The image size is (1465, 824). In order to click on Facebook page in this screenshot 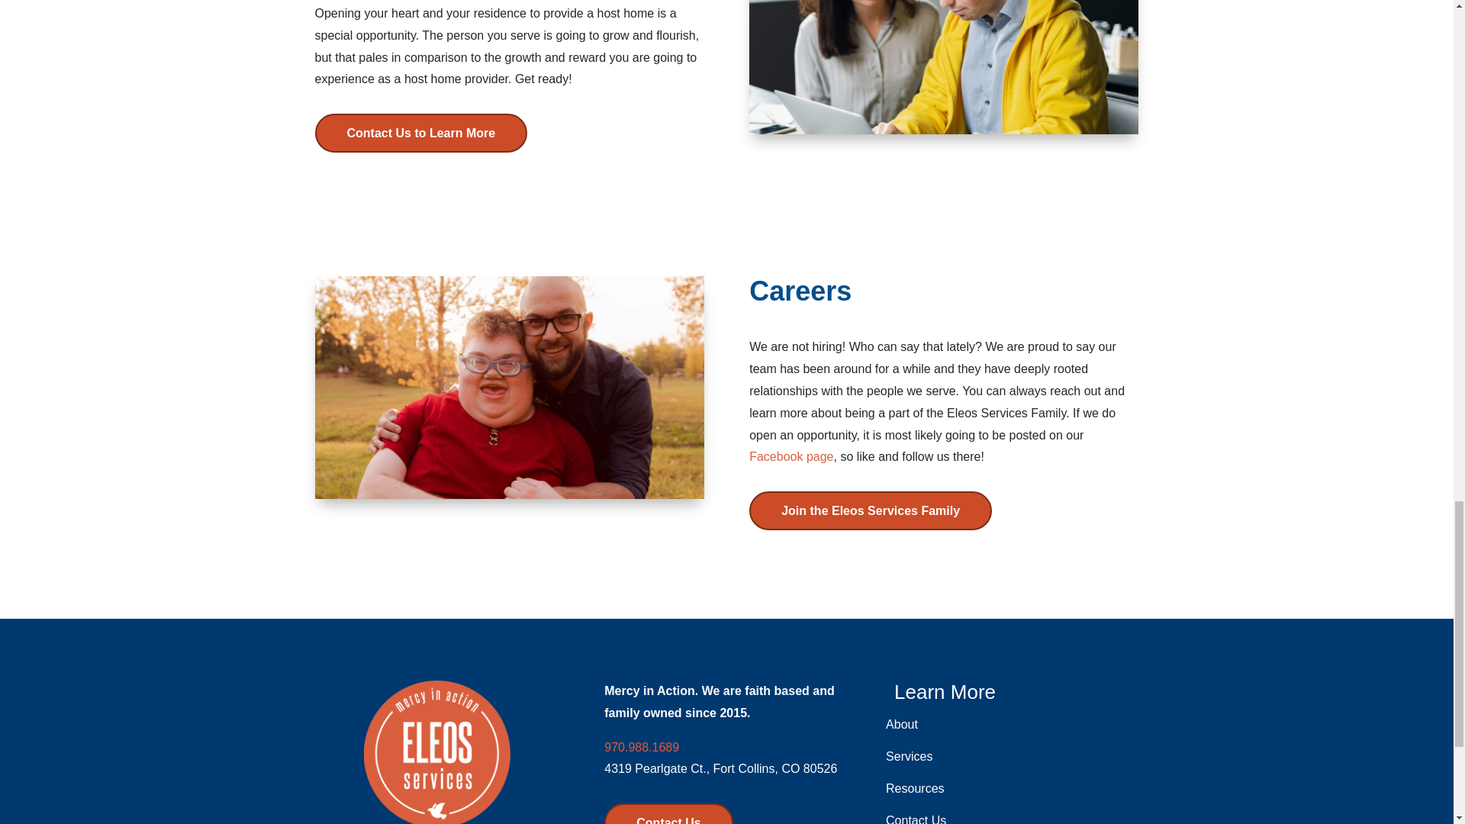, I will do `click(790, 456)`.